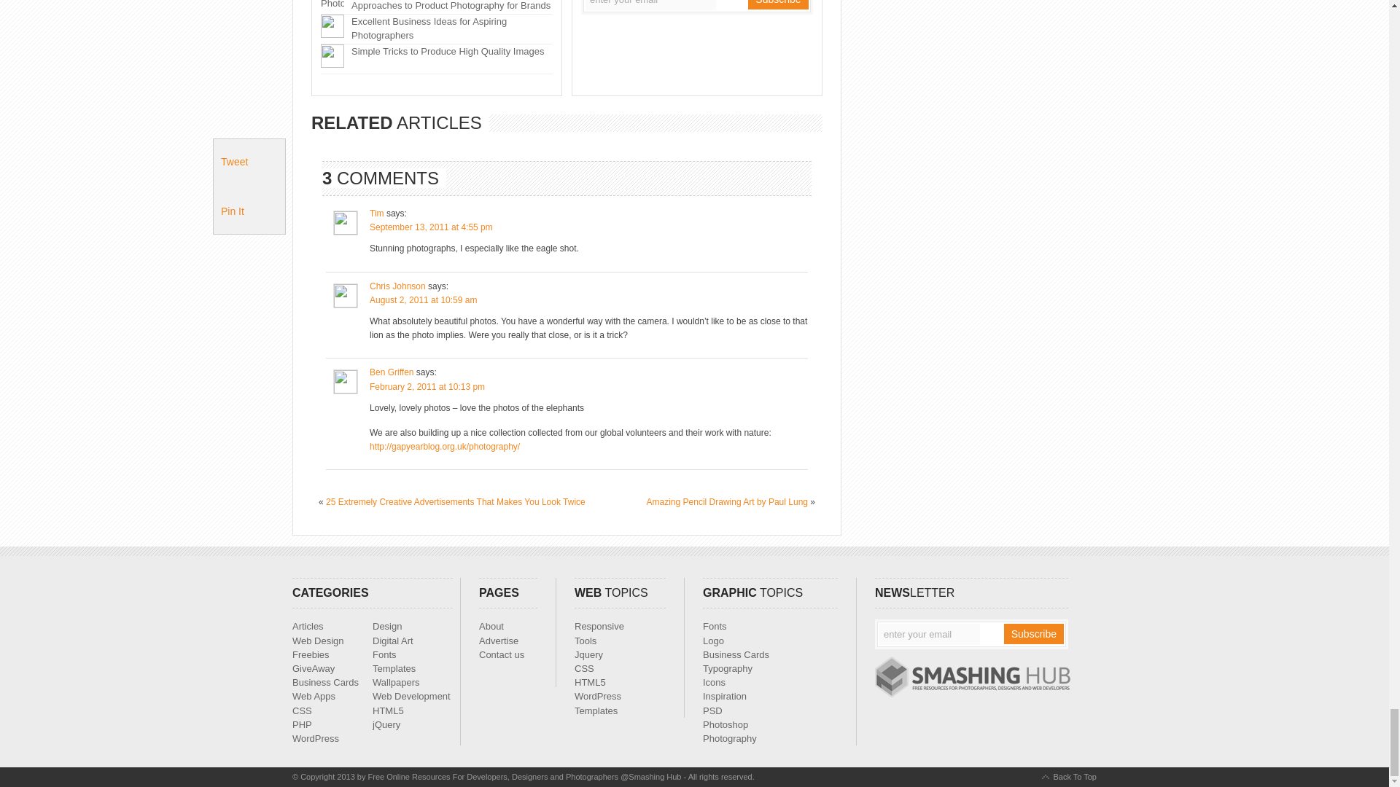  What do you see at coordinates (777, 4) in the screenshot?
I see `Subscribe` at bounding box center [777, 4].